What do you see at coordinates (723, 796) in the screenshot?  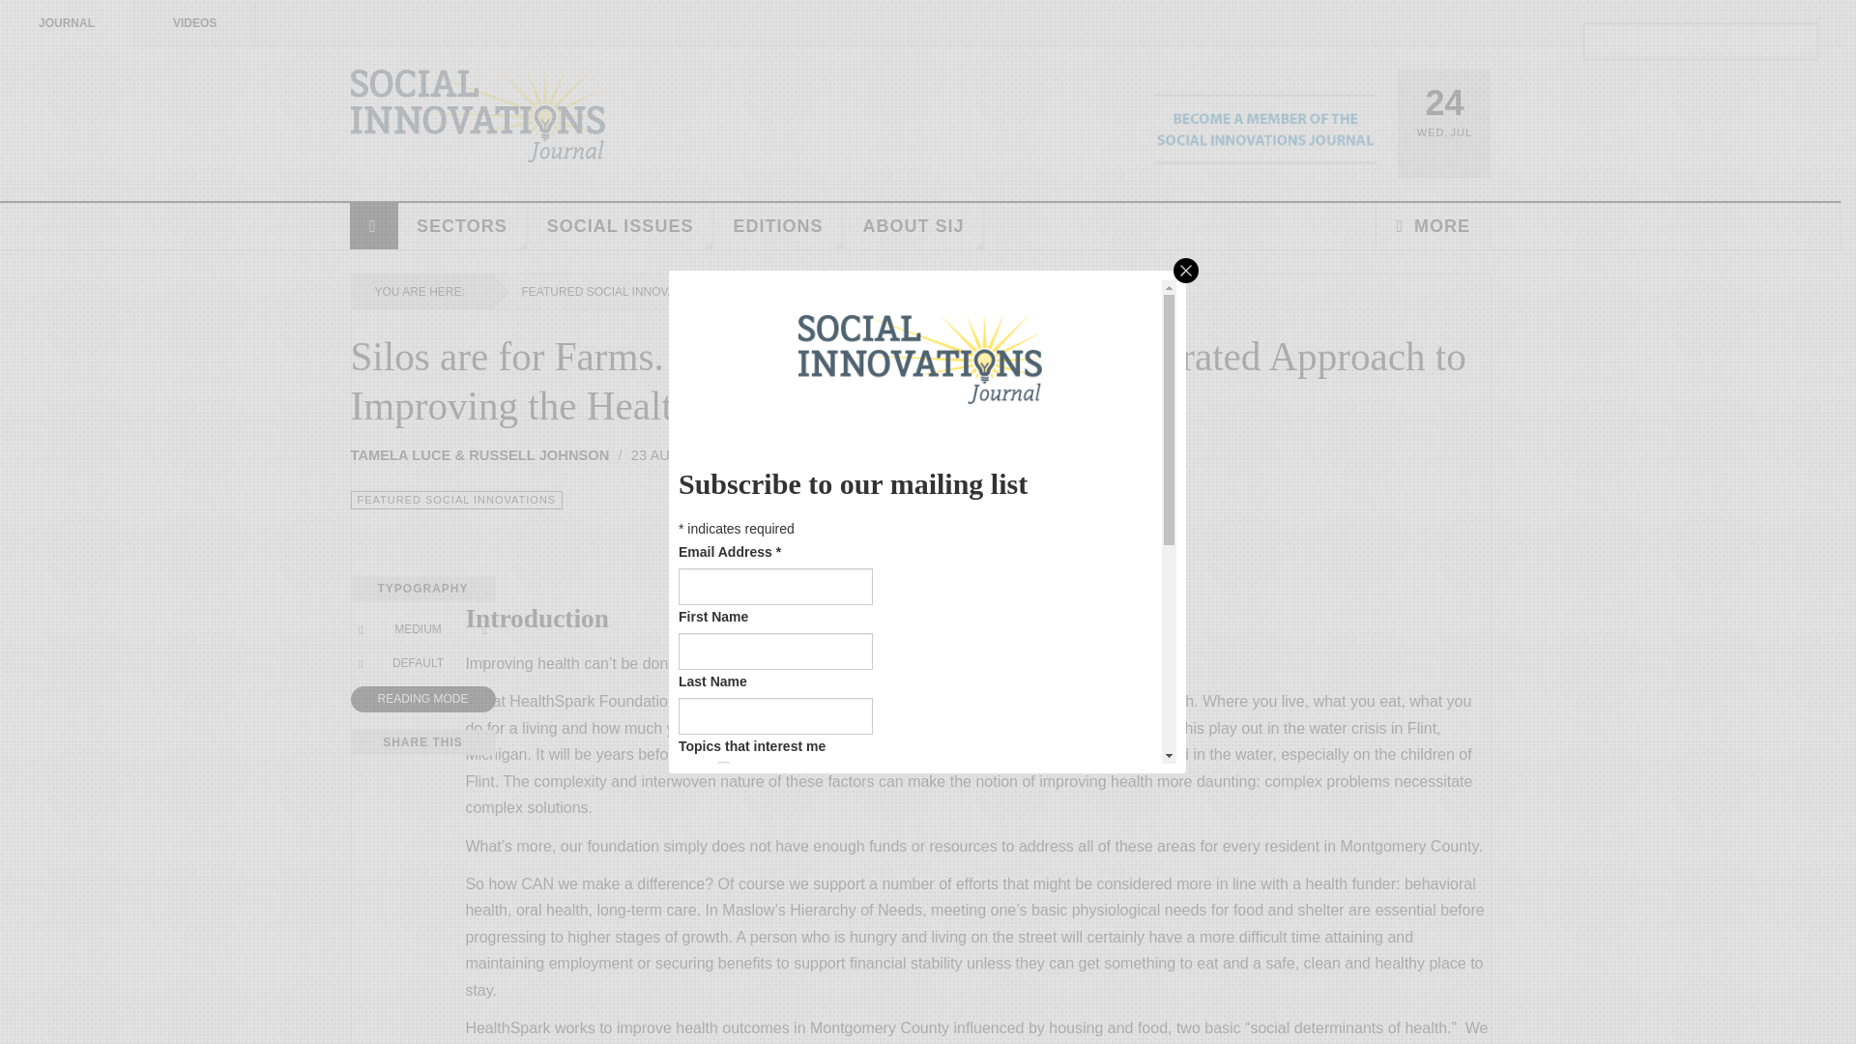 I see `2` at bounding box center [723, 796].